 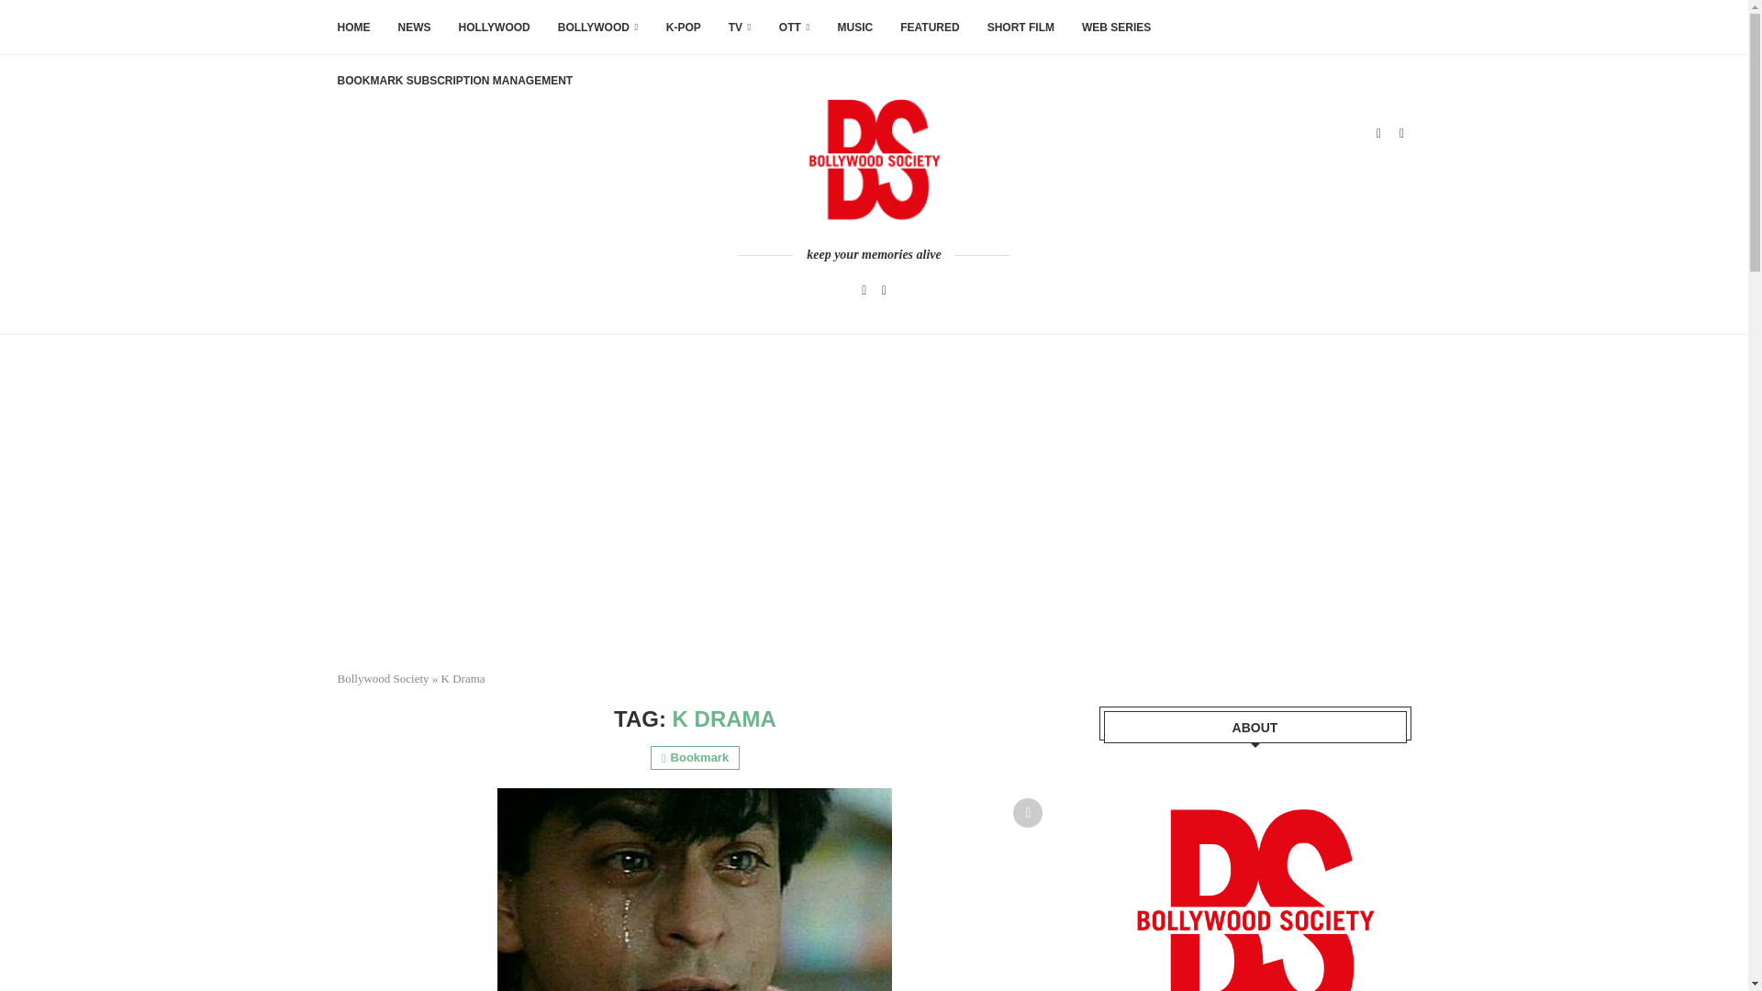 What do you see at coordinates (455, 81) in the screenshot?
I see `BOOKMARK SUBSCRIPTION MANAGEMENT` at bounding box center [455, 81].